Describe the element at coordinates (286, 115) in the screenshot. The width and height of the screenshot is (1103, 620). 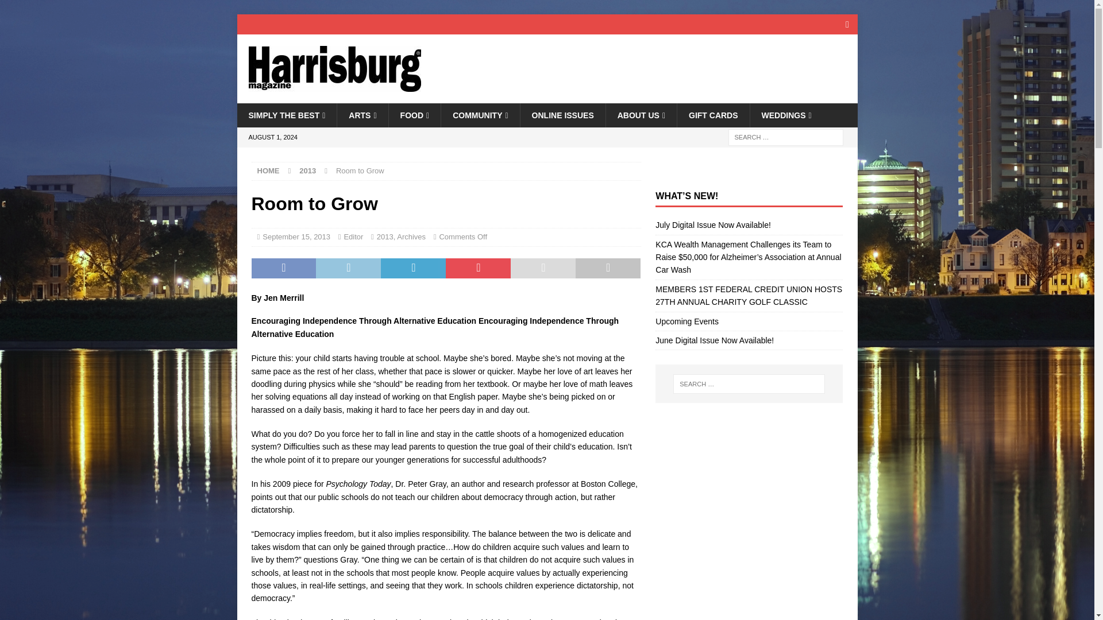
I see `SIMPLY THE BEST` at that location.